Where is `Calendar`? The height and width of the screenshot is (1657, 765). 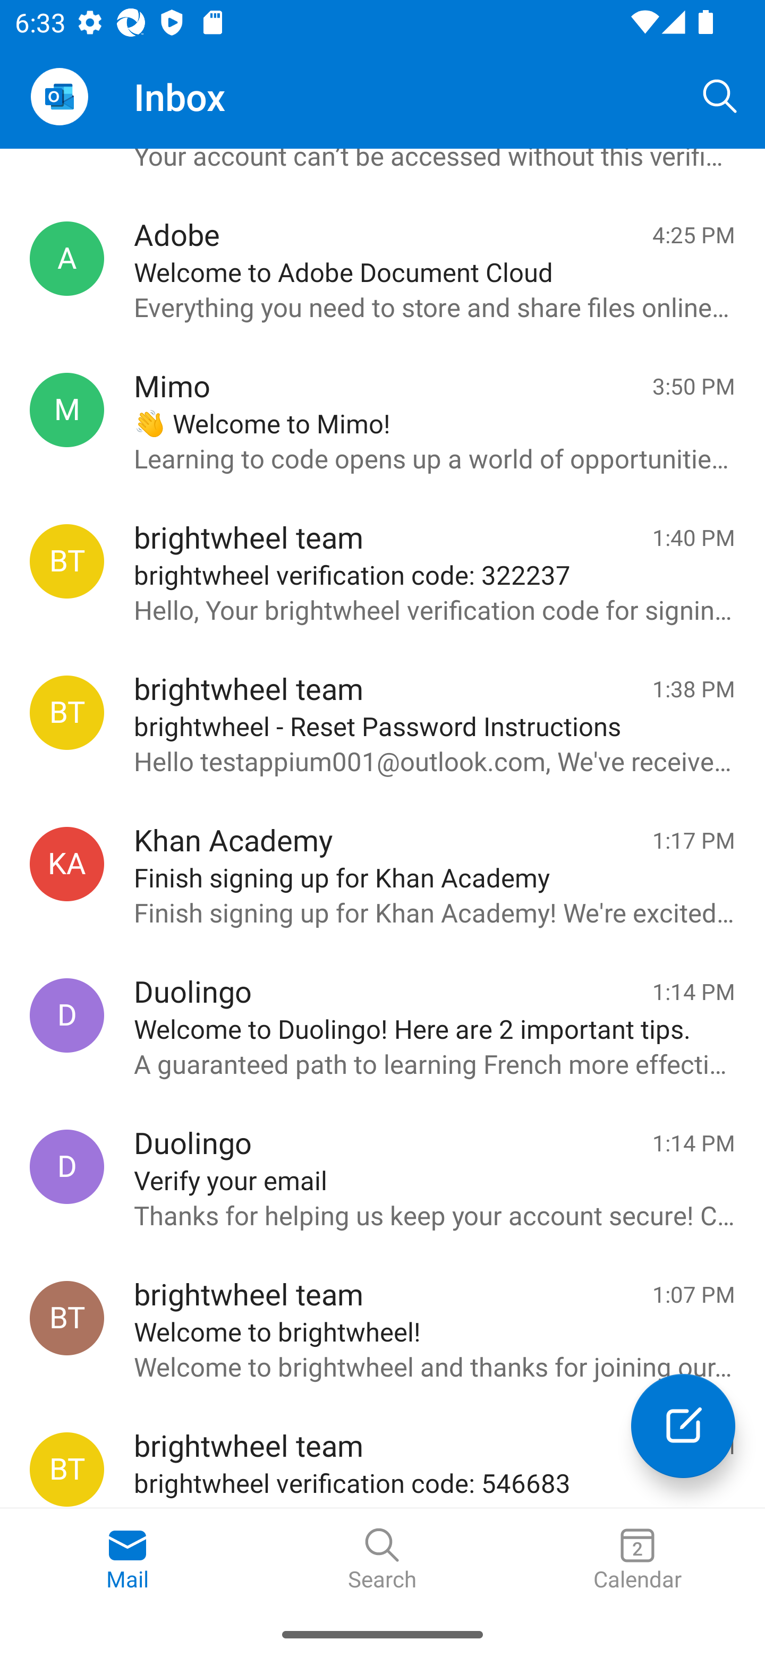 Calendar is located at coordinates (637, 1560).